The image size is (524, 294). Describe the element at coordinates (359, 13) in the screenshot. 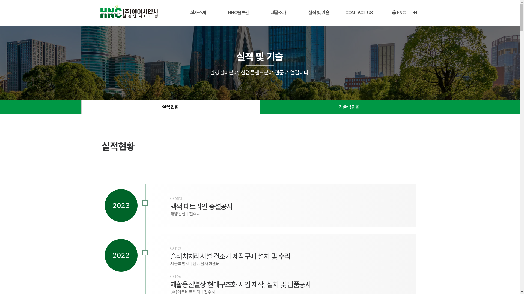

I see `CONTACT US` at that location.